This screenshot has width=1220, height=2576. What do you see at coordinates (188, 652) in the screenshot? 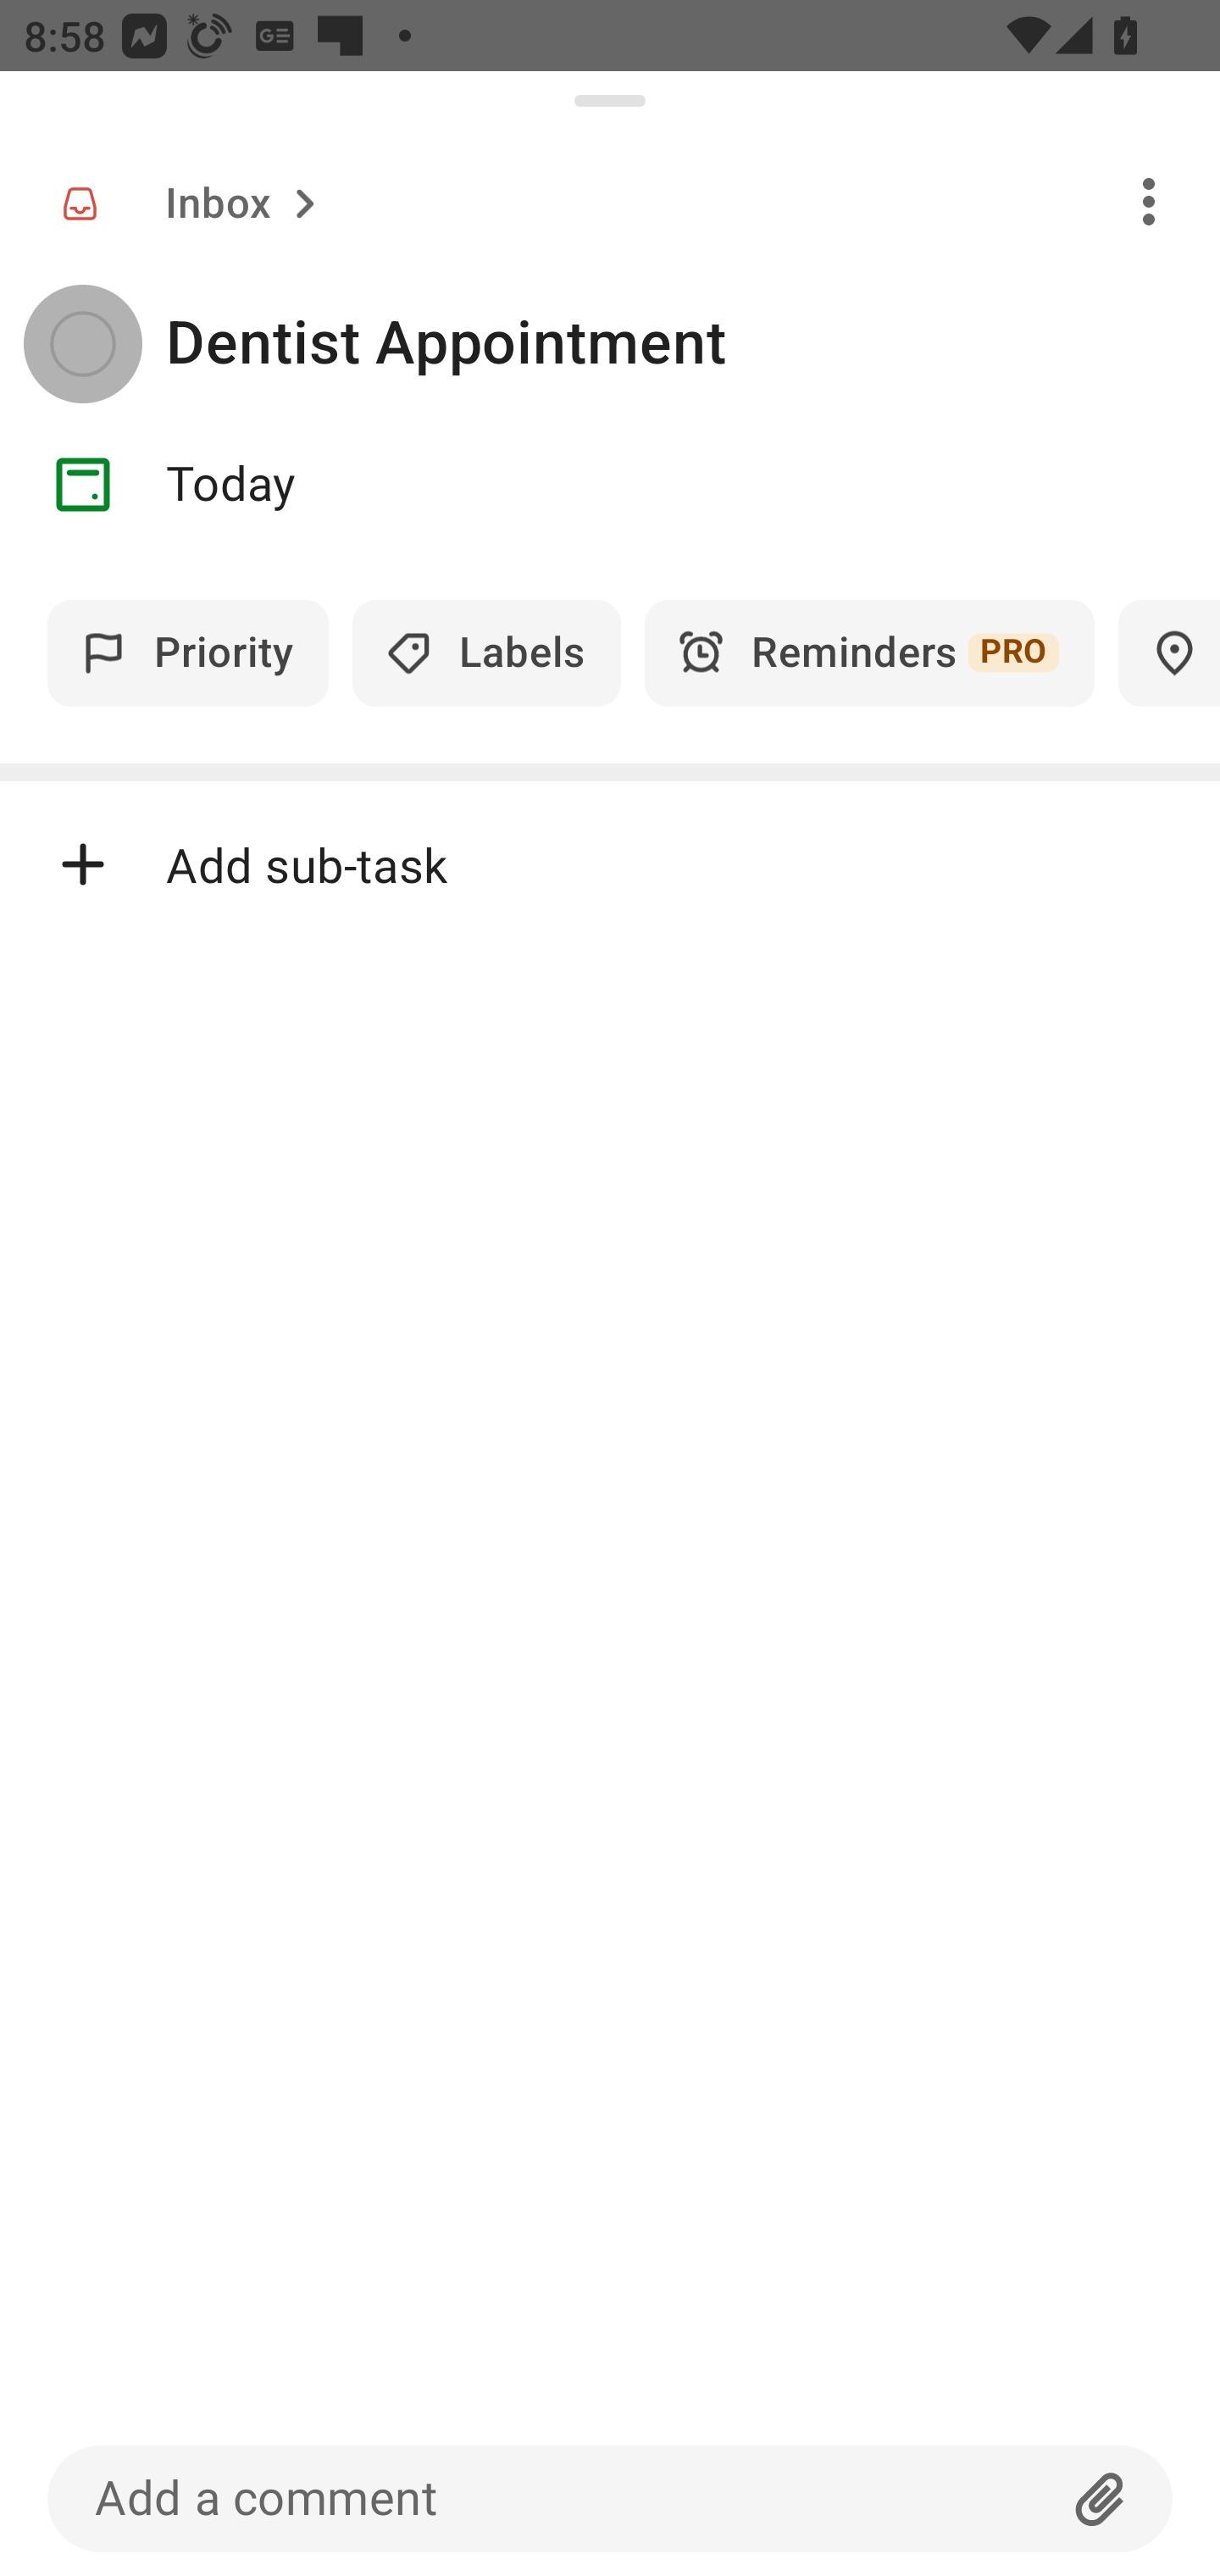
I see `Priority` at bounding box center [188, 652].